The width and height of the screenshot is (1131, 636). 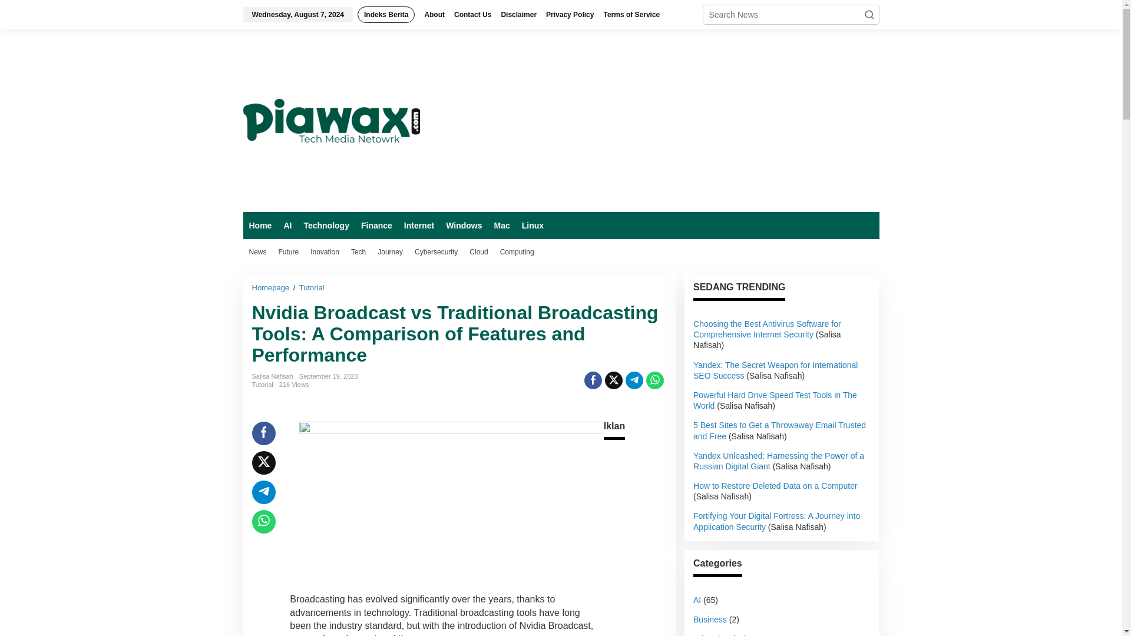 What do you see at coordinates (472, 14) in the screenshot?
I see `Contact Us` at bounding box center [472, 14].